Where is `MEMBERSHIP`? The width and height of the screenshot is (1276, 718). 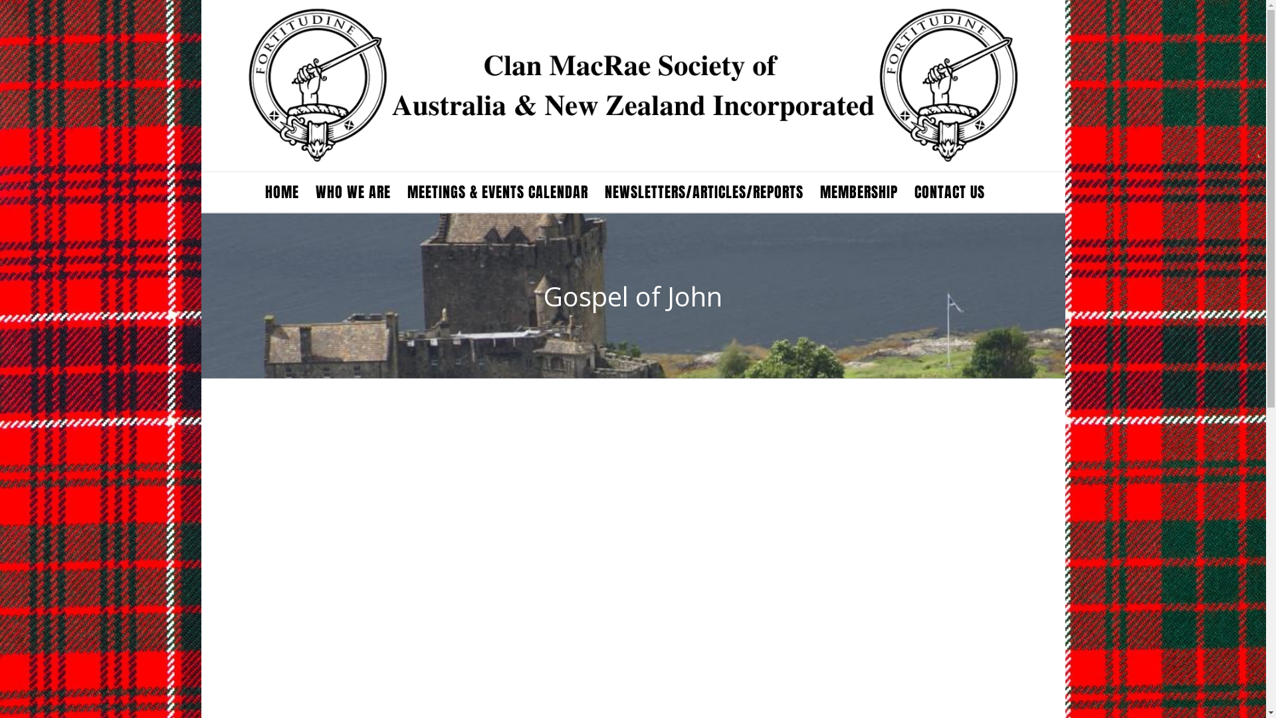 MEMBERSHIP is located at coordinates (859, 192).